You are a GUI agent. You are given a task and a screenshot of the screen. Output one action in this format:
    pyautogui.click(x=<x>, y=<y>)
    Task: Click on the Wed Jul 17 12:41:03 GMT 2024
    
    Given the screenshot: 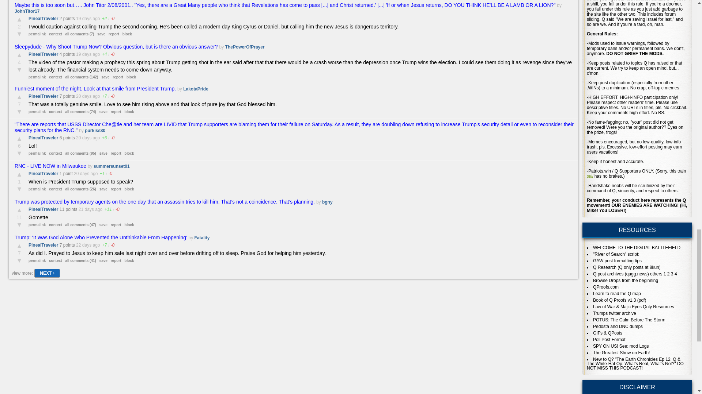 What is the action you would take?
    pyautogui.click(x=83, y=19)
    